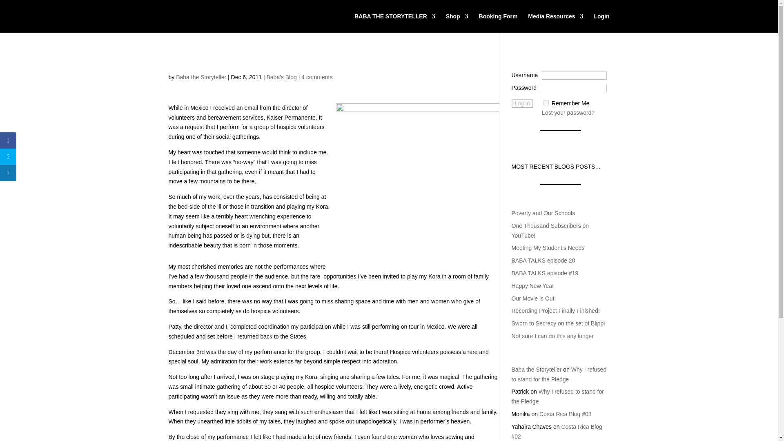  Describe the element at coordinates (522, 103) in the screenshot. I see `Log In` at that location.